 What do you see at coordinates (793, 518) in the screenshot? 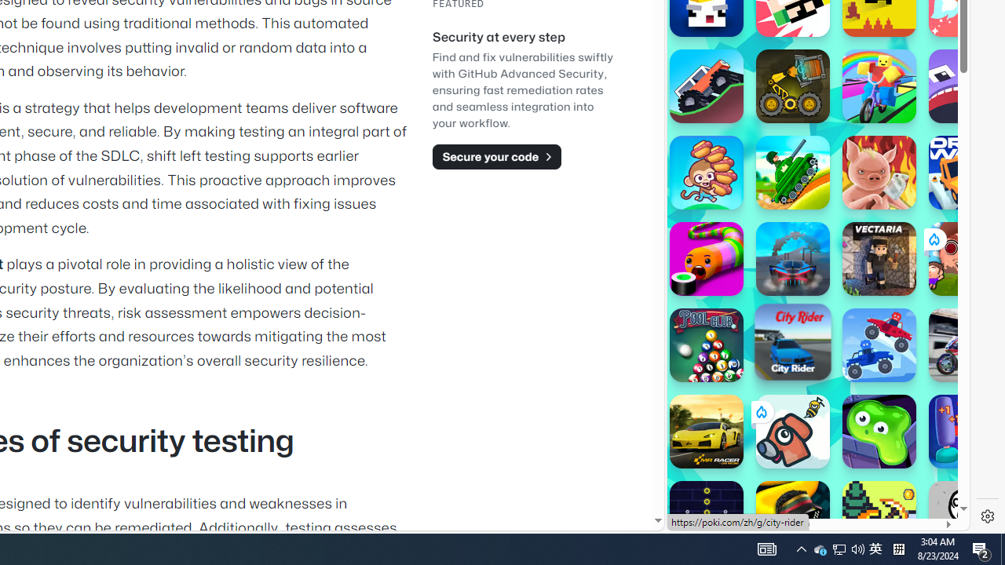
I see `Snake.is MLG Edition Snake.is MLG Edition` at bounding box center [793, 518].